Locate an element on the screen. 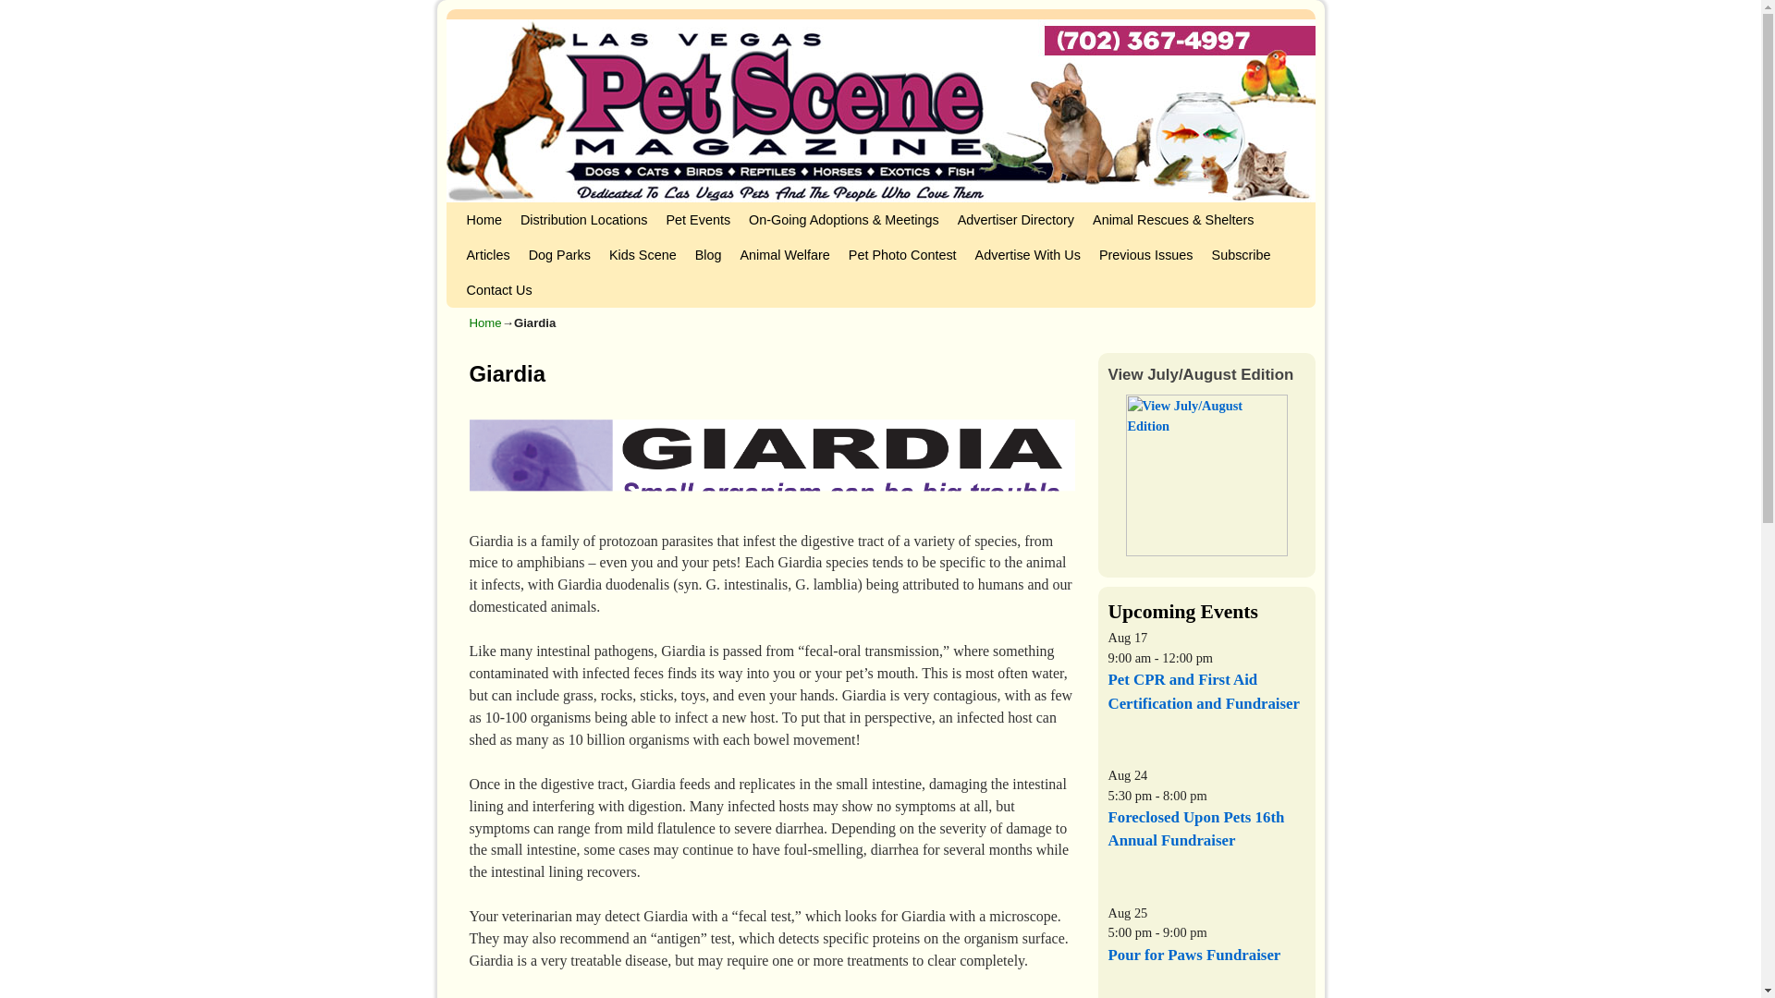 Image resolution: width=1775 pixels, height=998 pixels. Pet CPR and First Aid Certification and Fundraiser is located at coordinates (1204, 691).